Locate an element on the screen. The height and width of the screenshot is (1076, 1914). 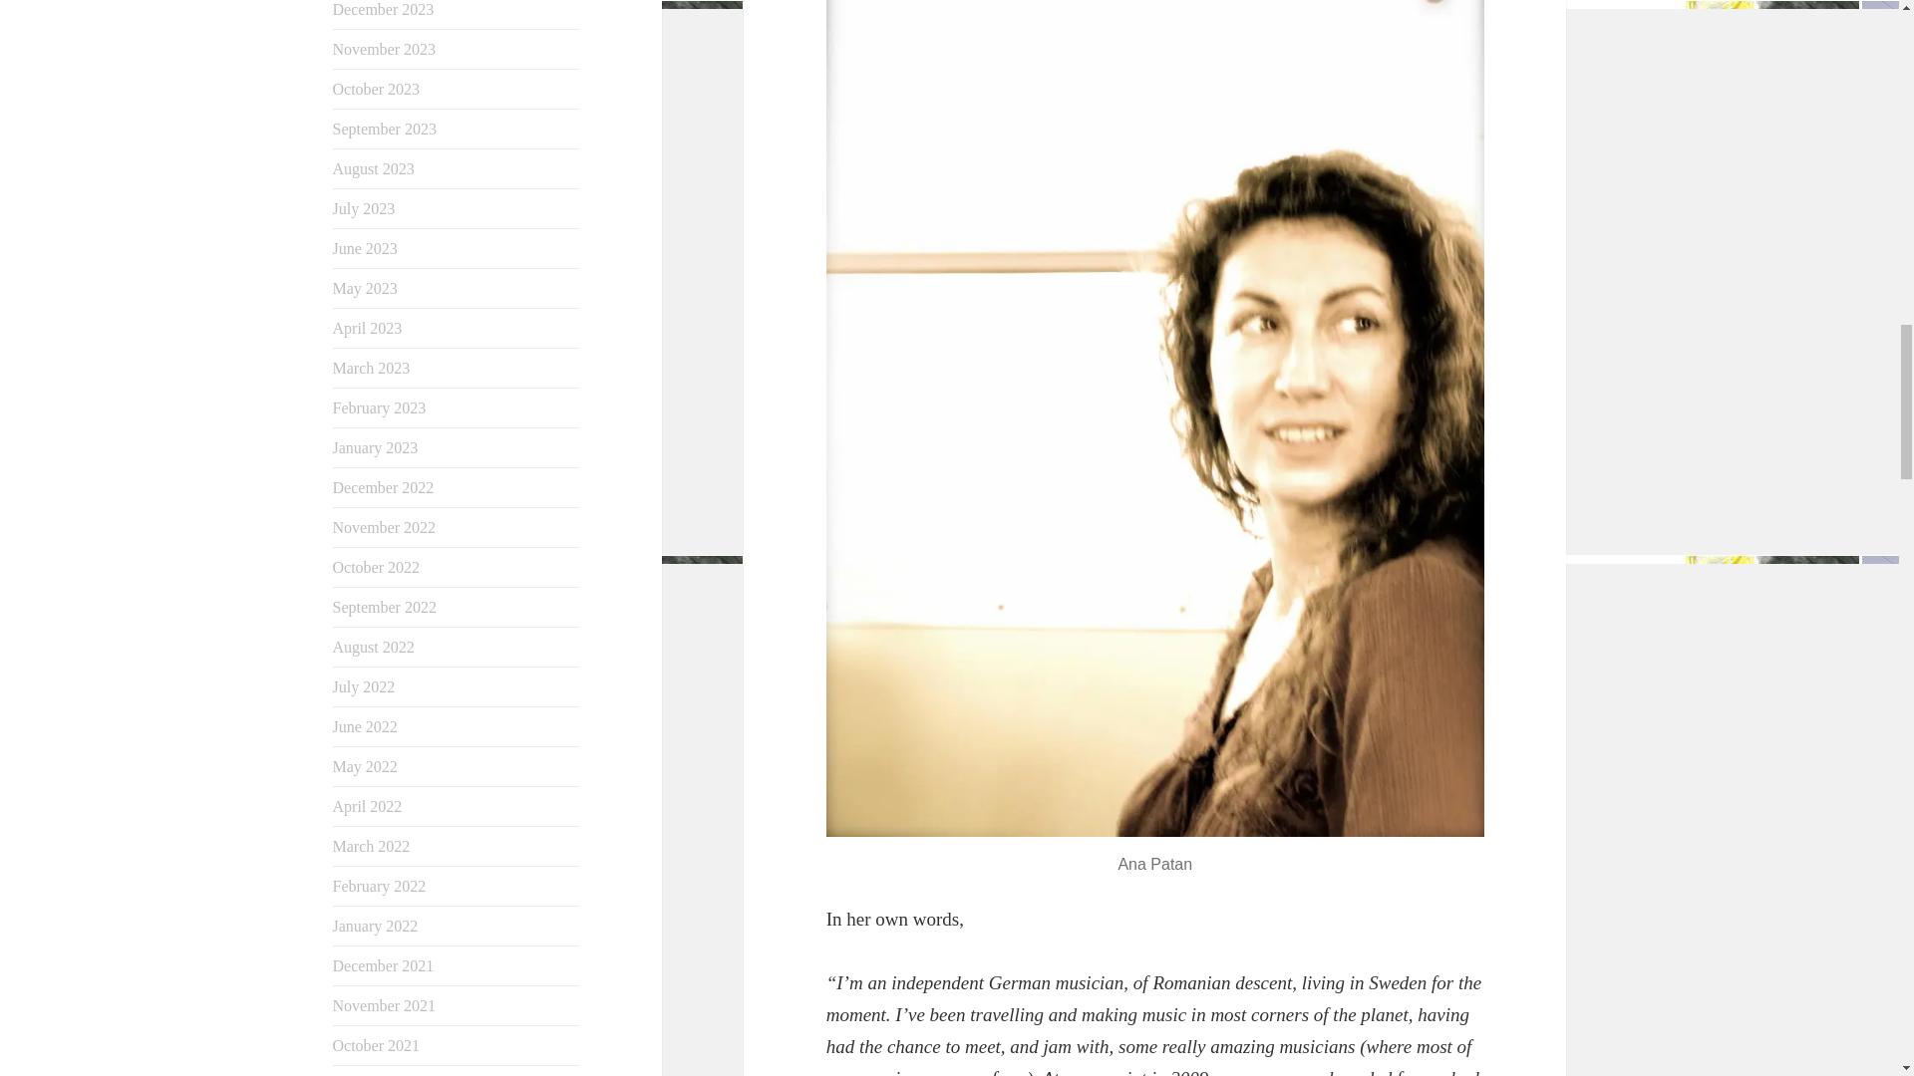
November 2023 is located at coordinates (385, 50).